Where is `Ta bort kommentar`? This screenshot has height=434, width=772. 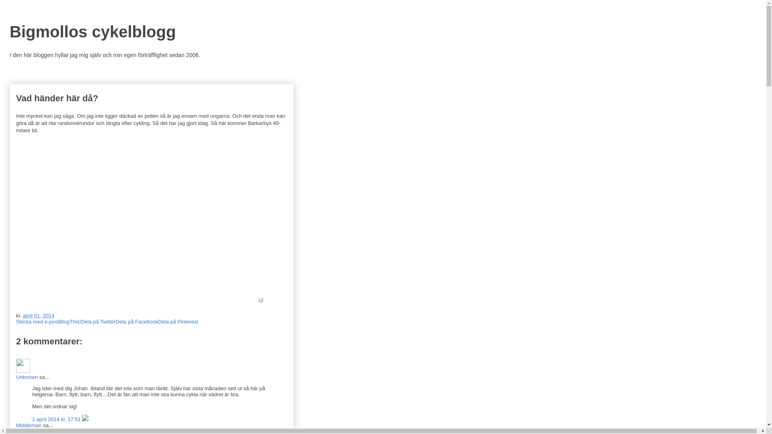 Ta bort kommentar is located at coordinates (85, 420).